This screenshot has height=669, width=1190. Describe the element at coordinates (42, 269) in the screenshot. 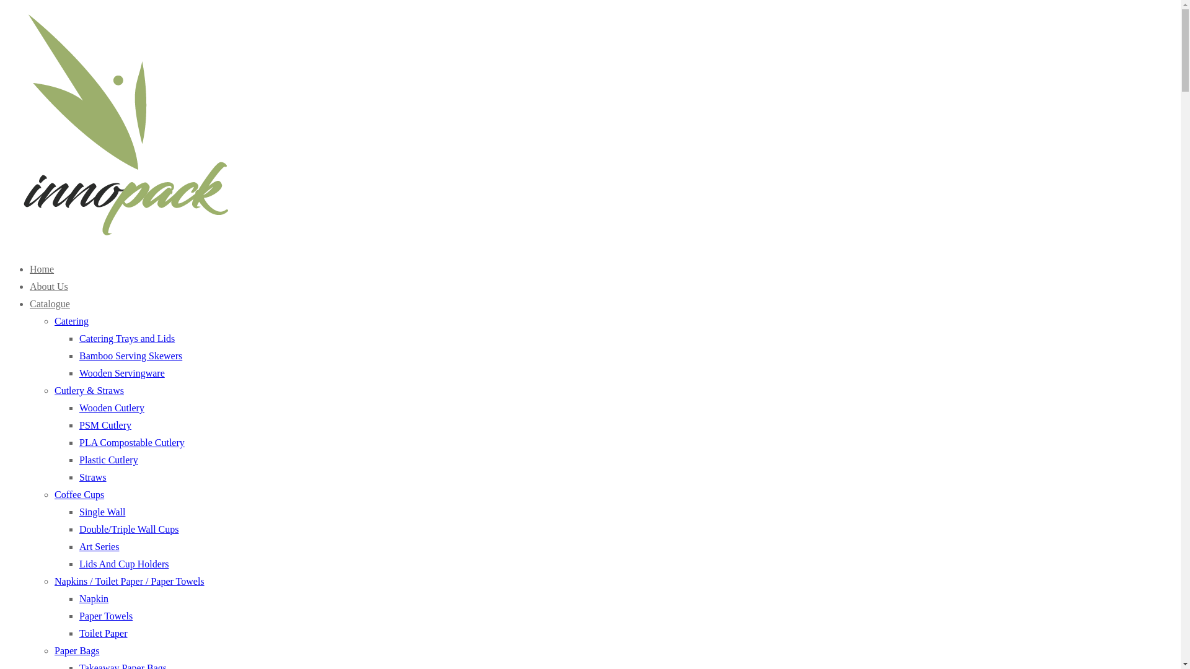

I see `Home` at that location.